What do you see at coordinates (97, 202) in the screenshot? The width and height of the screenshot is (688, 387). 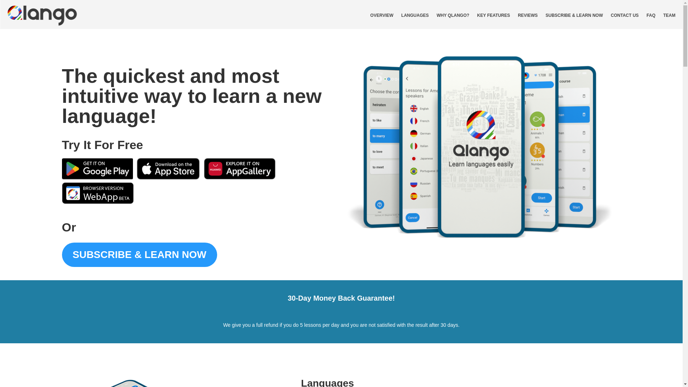 I see `Qlango WebApp Beta` at bounding box center [97, 202].